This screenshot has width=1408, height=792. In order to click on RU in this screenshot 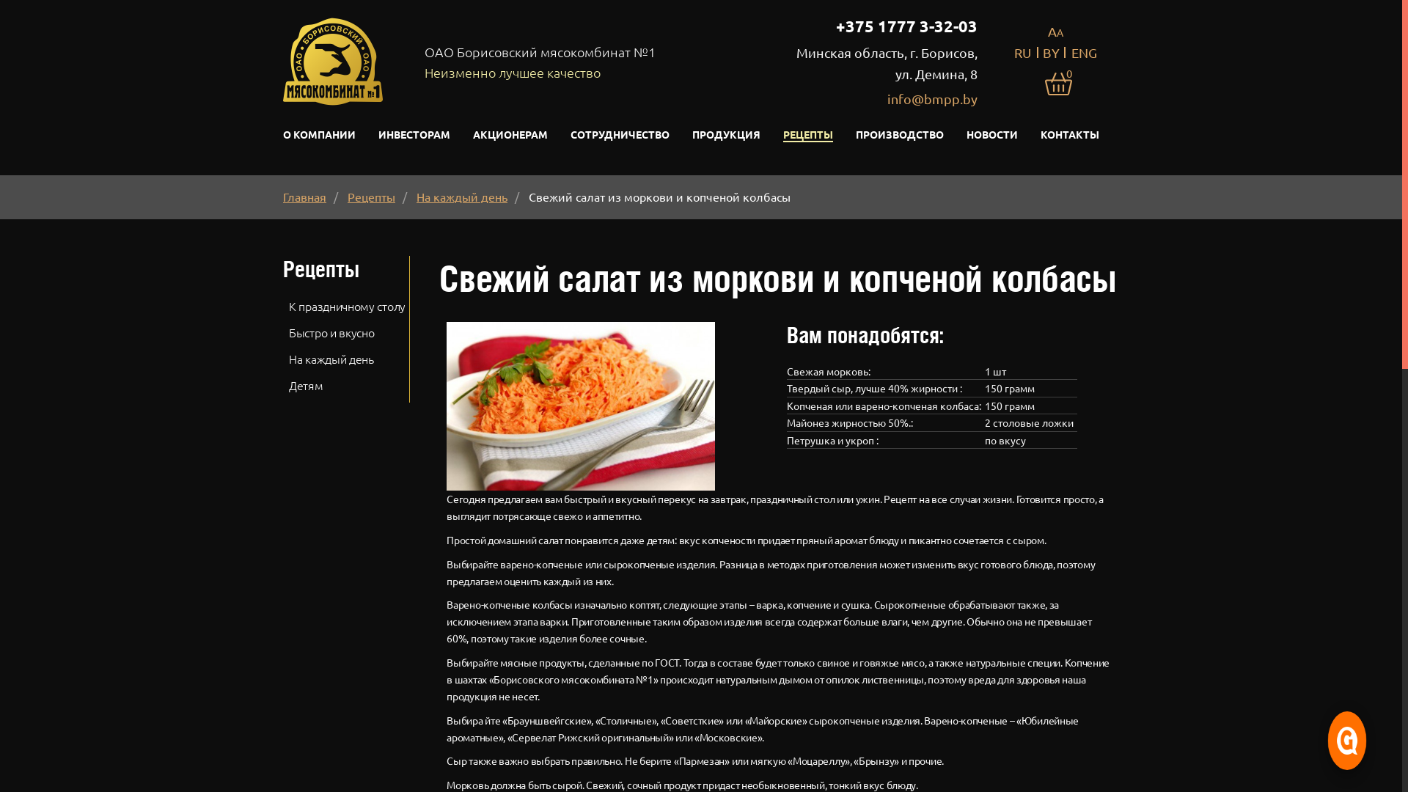, I will do `click(1022, 53)`.